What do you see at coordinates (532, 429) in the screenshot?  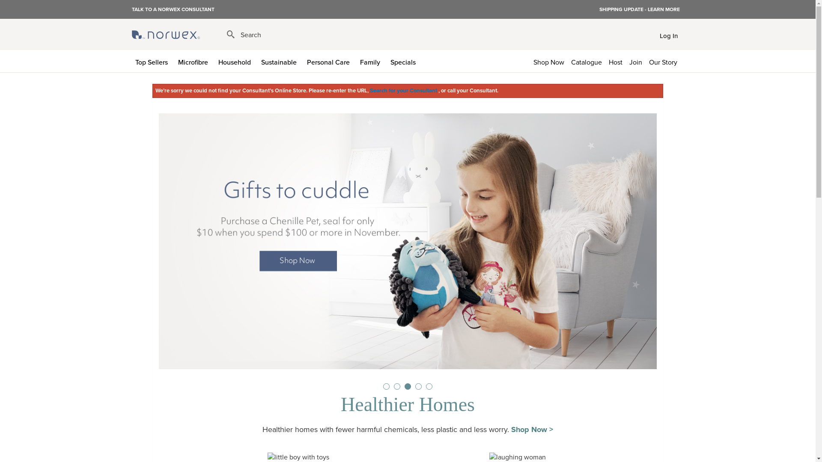 I see `Shop Now >` at bounding box center [532, 429].